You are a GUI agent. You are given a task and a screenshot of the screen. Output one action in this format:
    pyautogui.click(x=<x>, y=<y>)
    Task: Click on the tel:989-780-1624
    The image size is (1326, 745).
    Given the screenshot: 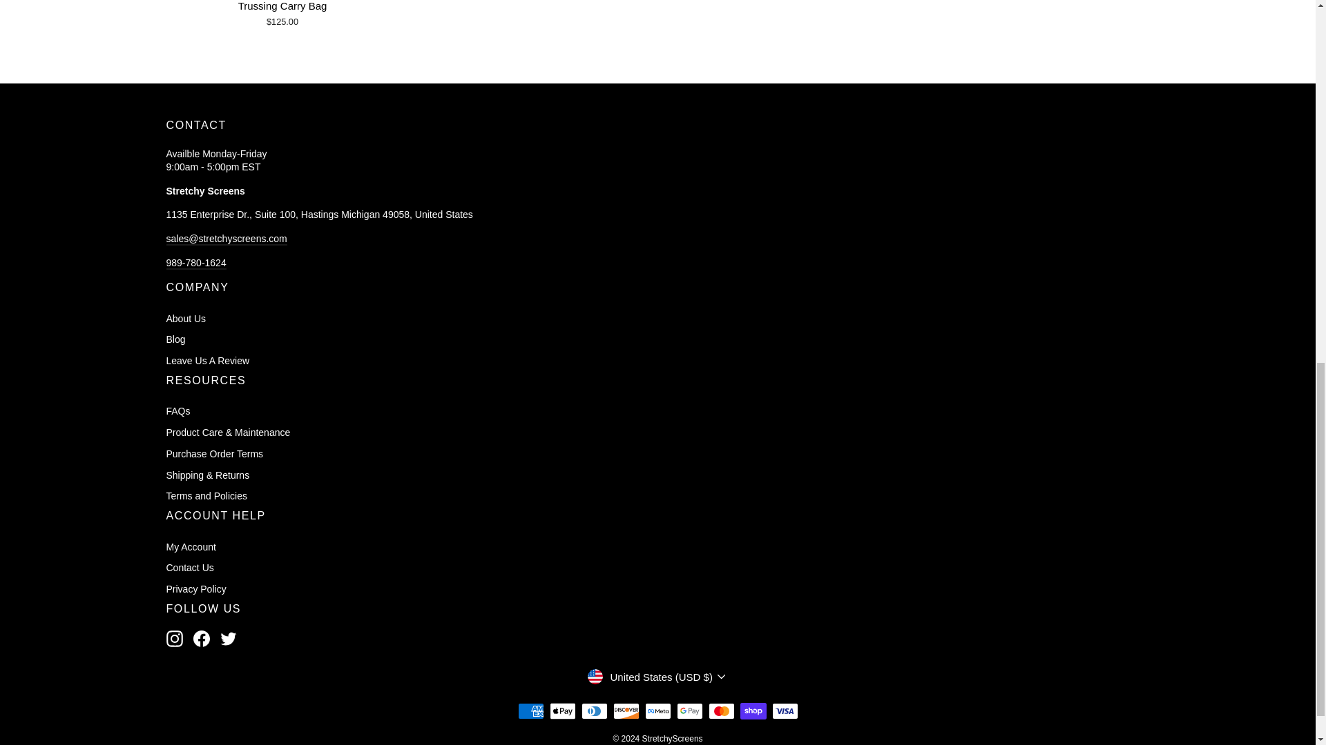 What is the action you would take?
    pyautogui.click(x=195, y=263)
    